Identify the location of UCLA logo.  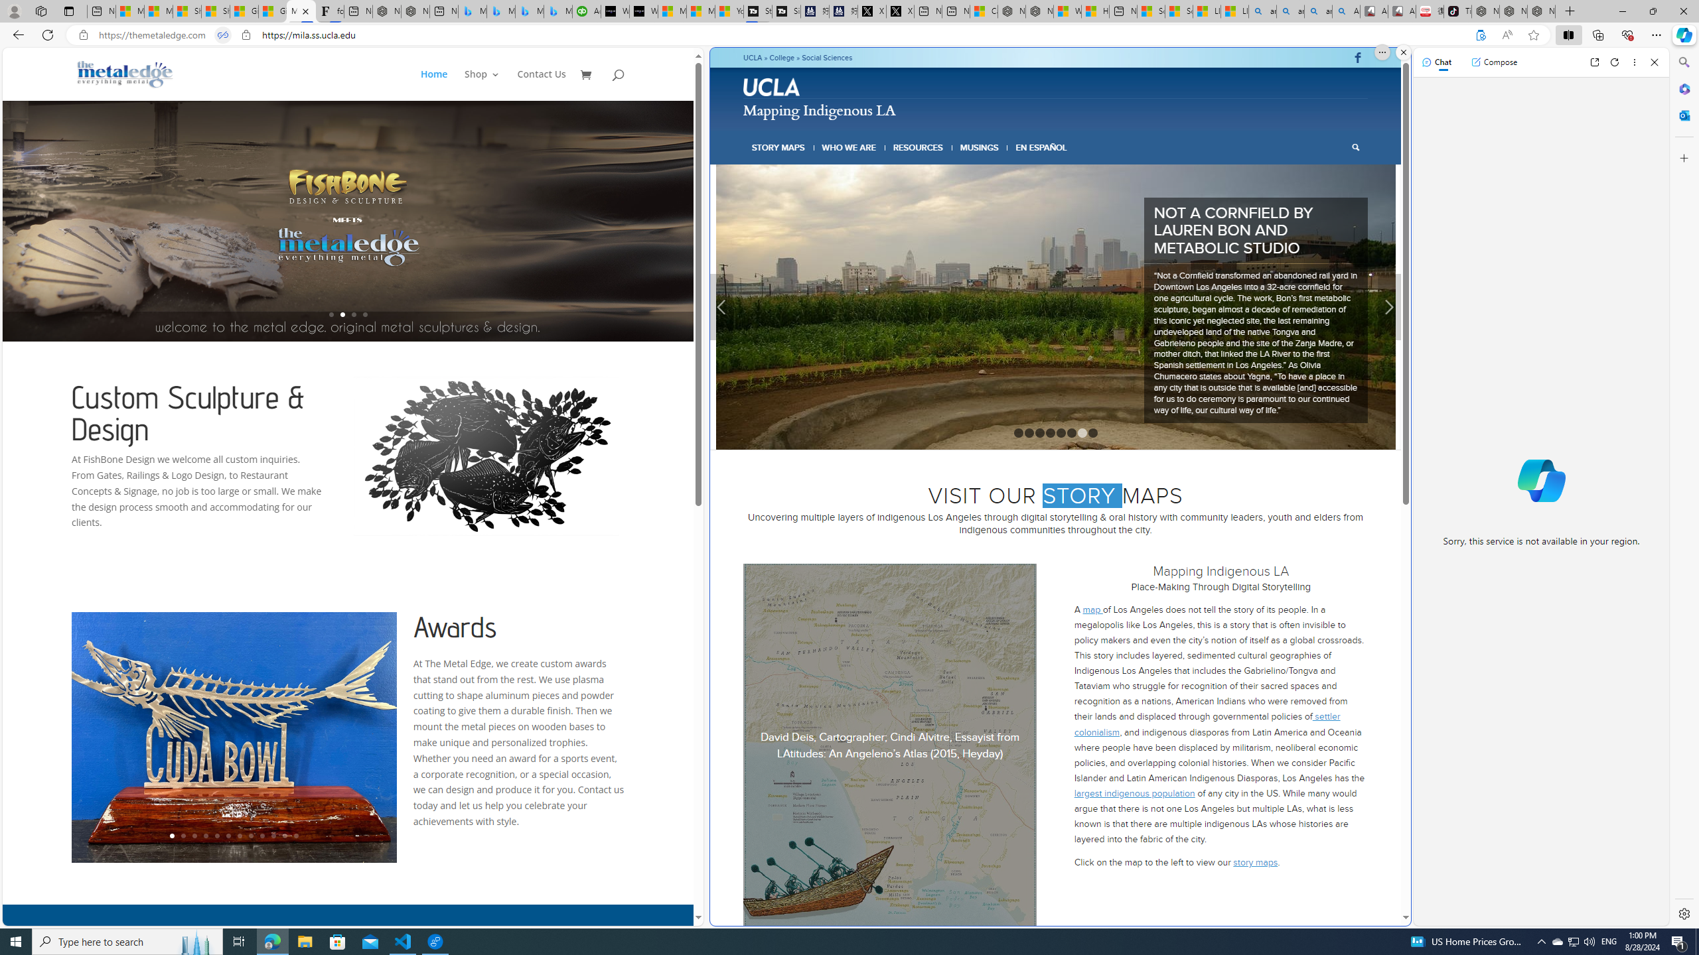
(772, 86).